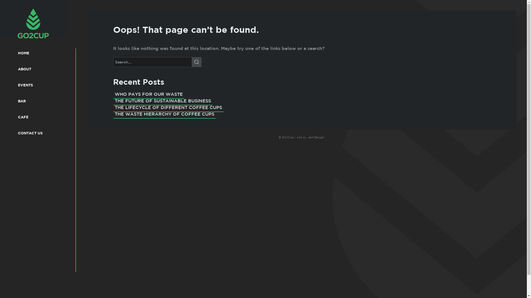 The height and width of the screenshot is (298, 531). What do you see at coordinates (14, 46) in the screenshot?
I see `GO2CUP` at bounding box center [14, 46].